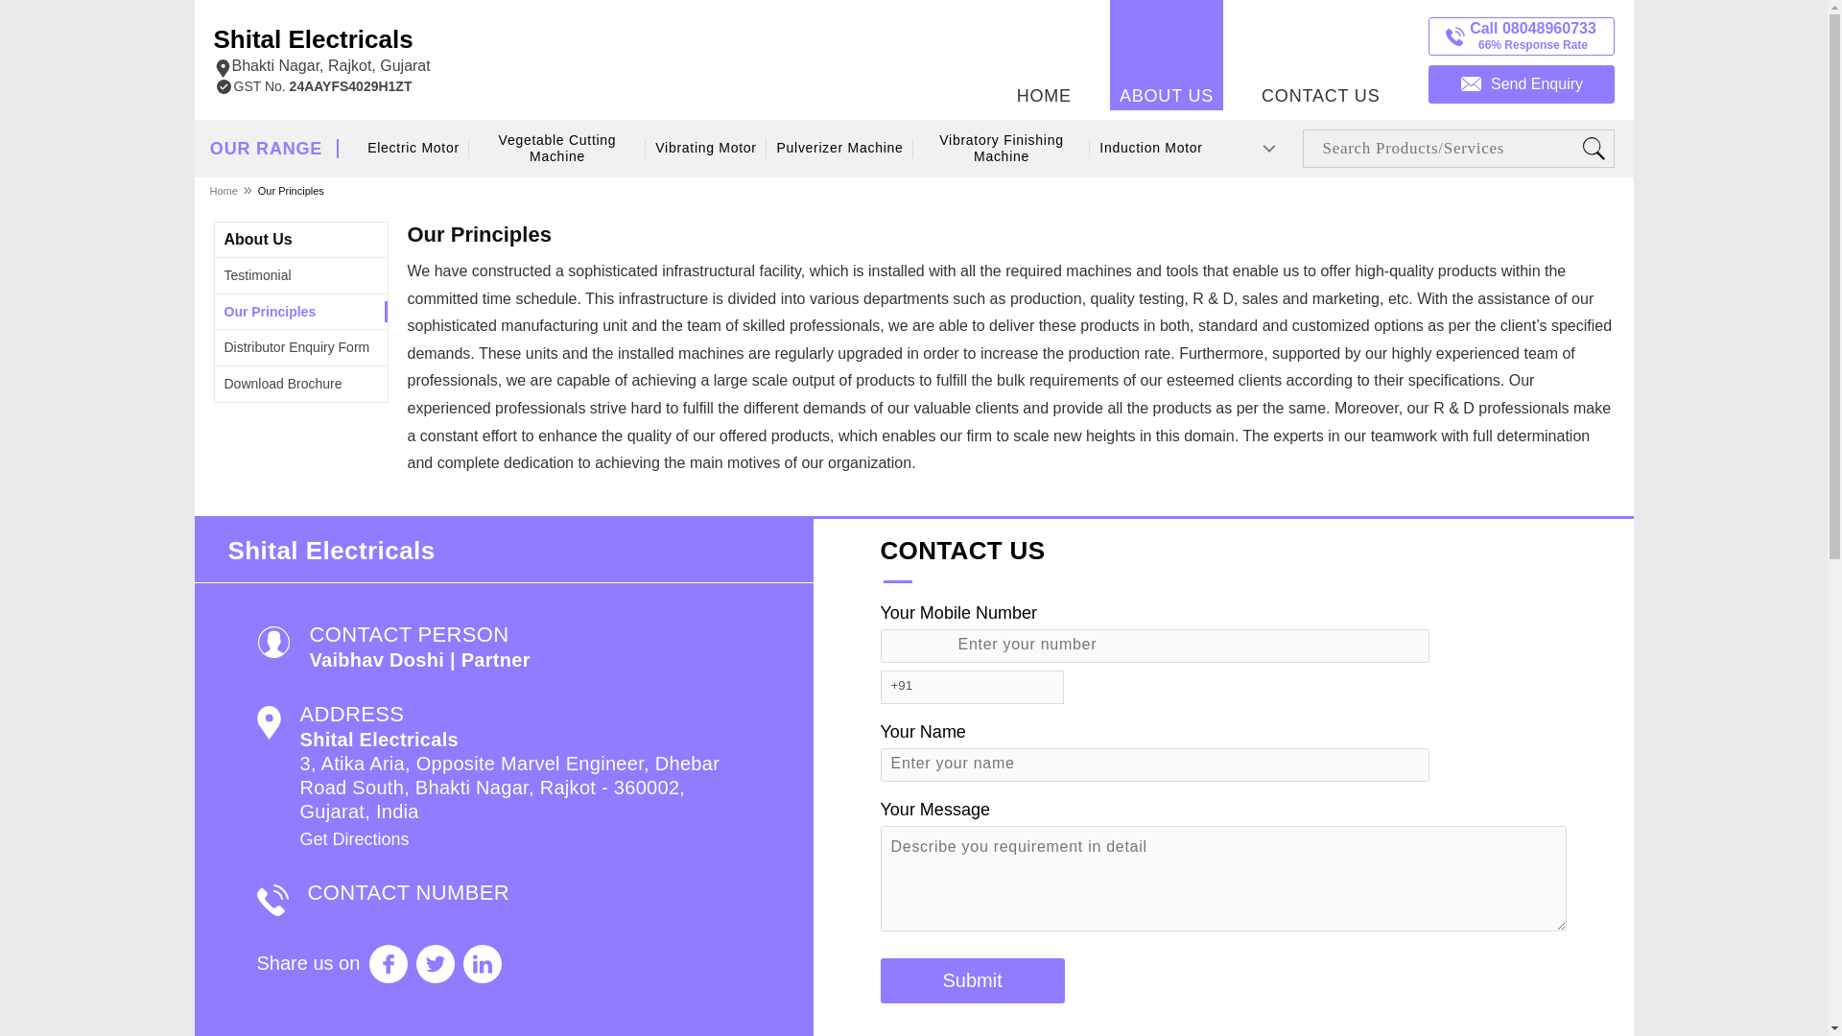 The image size is (1842, 1036). I want to click on Distributor Enquiry Form, so click(259, 239).